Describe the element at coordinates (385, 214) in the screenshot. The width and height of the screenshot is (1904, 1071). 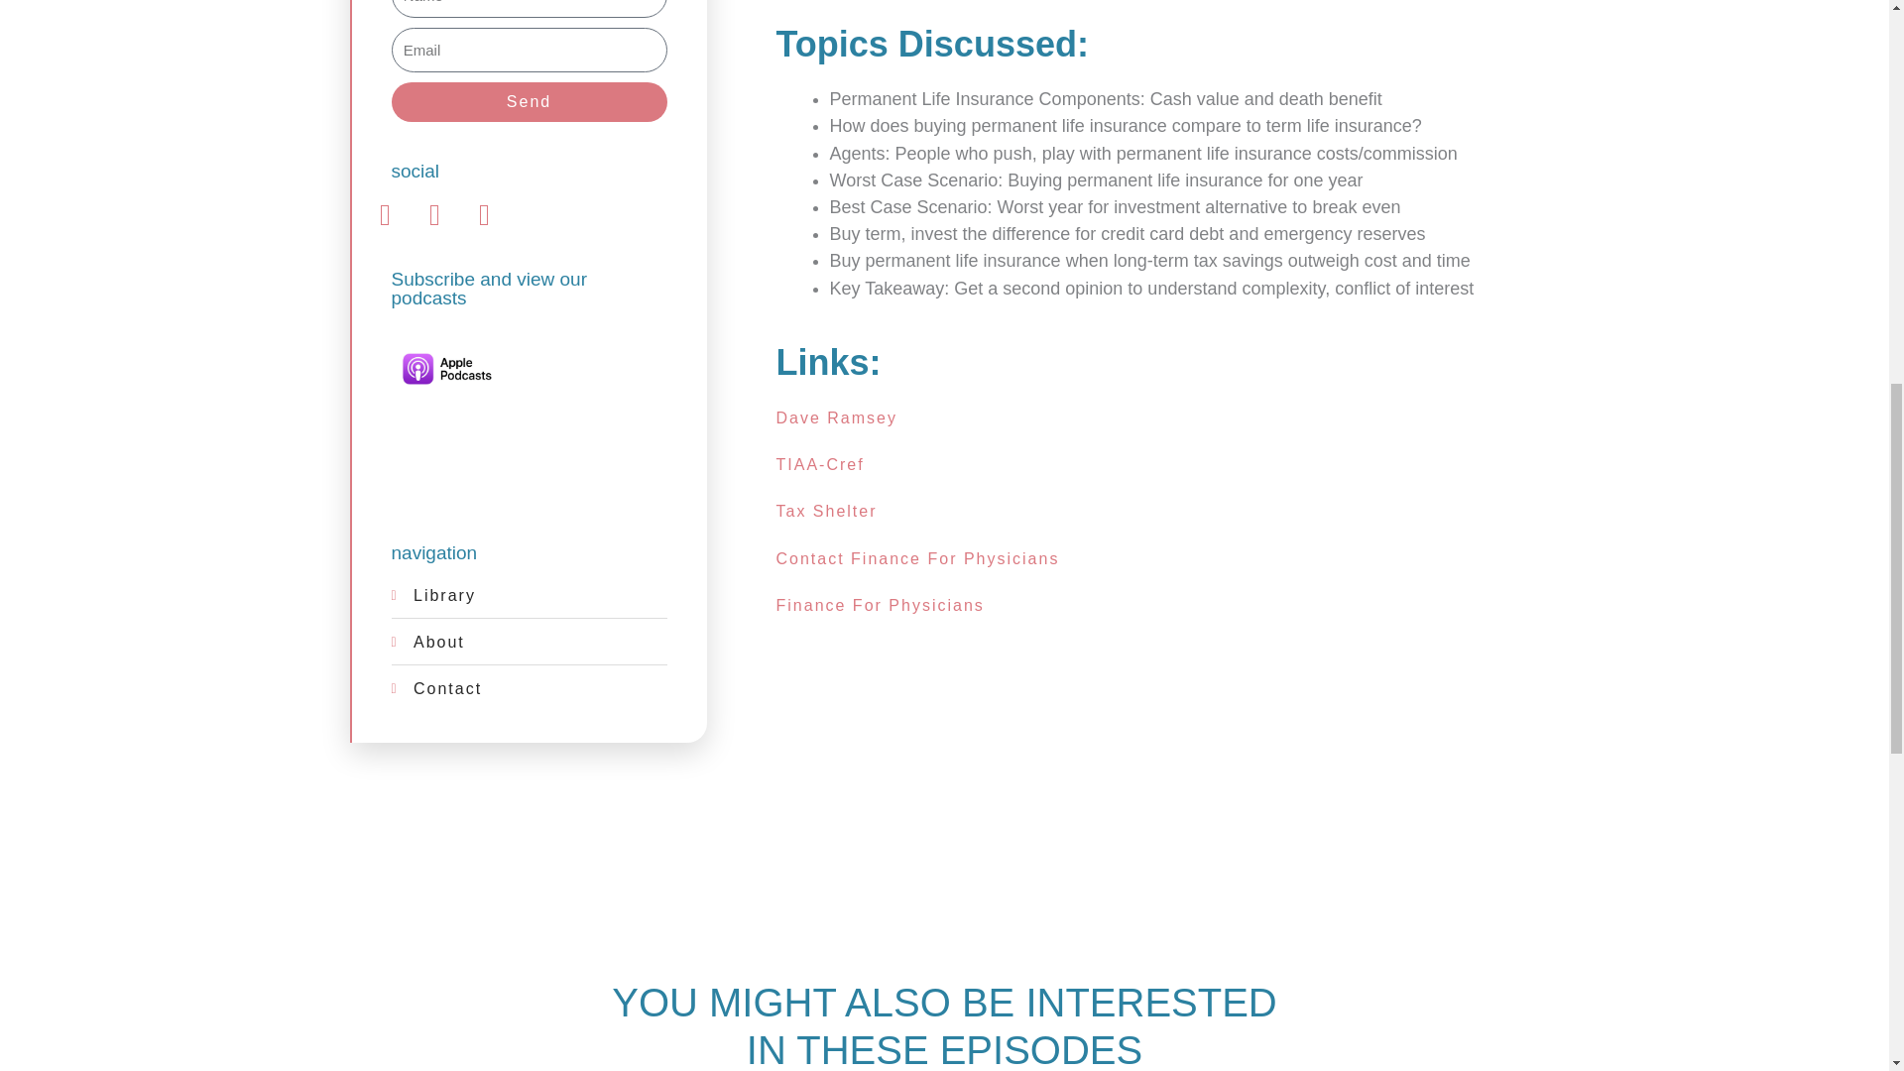
I see `Facebook` at that location.